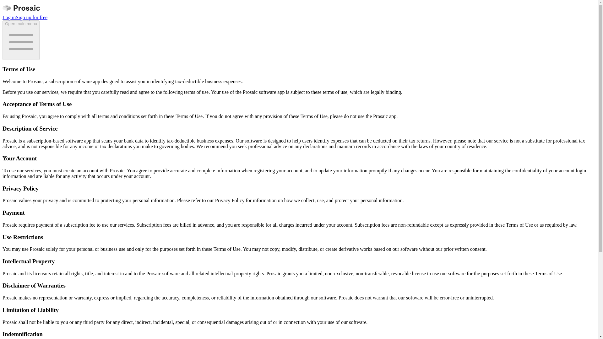 This screenshot has height=339, width=603. What do you see at coordinates (21, 40) in the screenshot?
I see `Open main menu` at bounding box center [21, 40].